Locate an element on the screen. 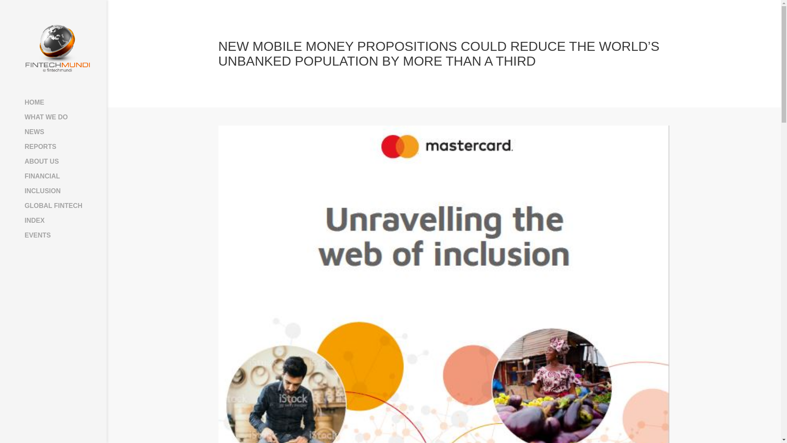 This screenshot has width=787, height=443. ABOUT US is located at coordinates (57, 161).